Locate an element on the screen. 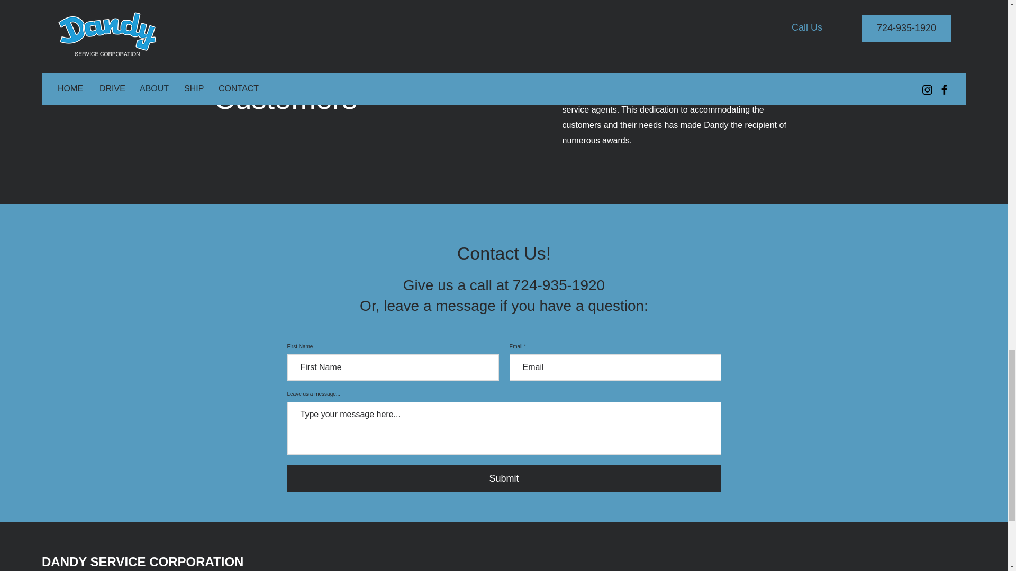 The width and height of the screenshot is (1016, 571). DANDY SERVICE CORPORATION is located at coordinates (142, 561).